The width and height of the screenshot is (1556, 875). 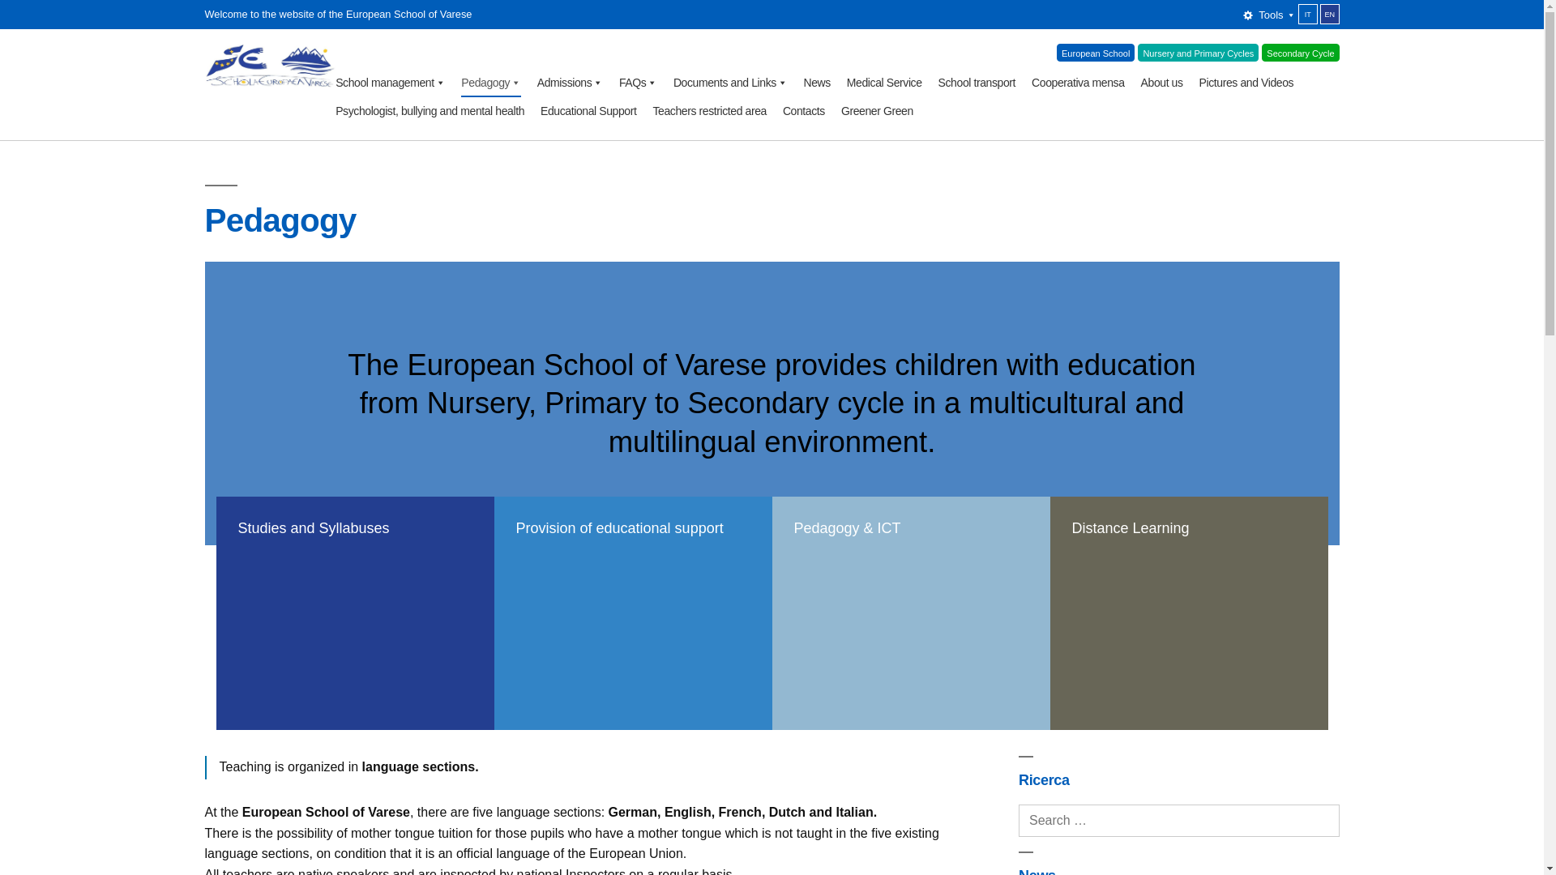 What do you see at coordinates (1198, 52) in the screenshot?
I see `Nursery and Primary Cycles` at bounding box center [1198, 52].